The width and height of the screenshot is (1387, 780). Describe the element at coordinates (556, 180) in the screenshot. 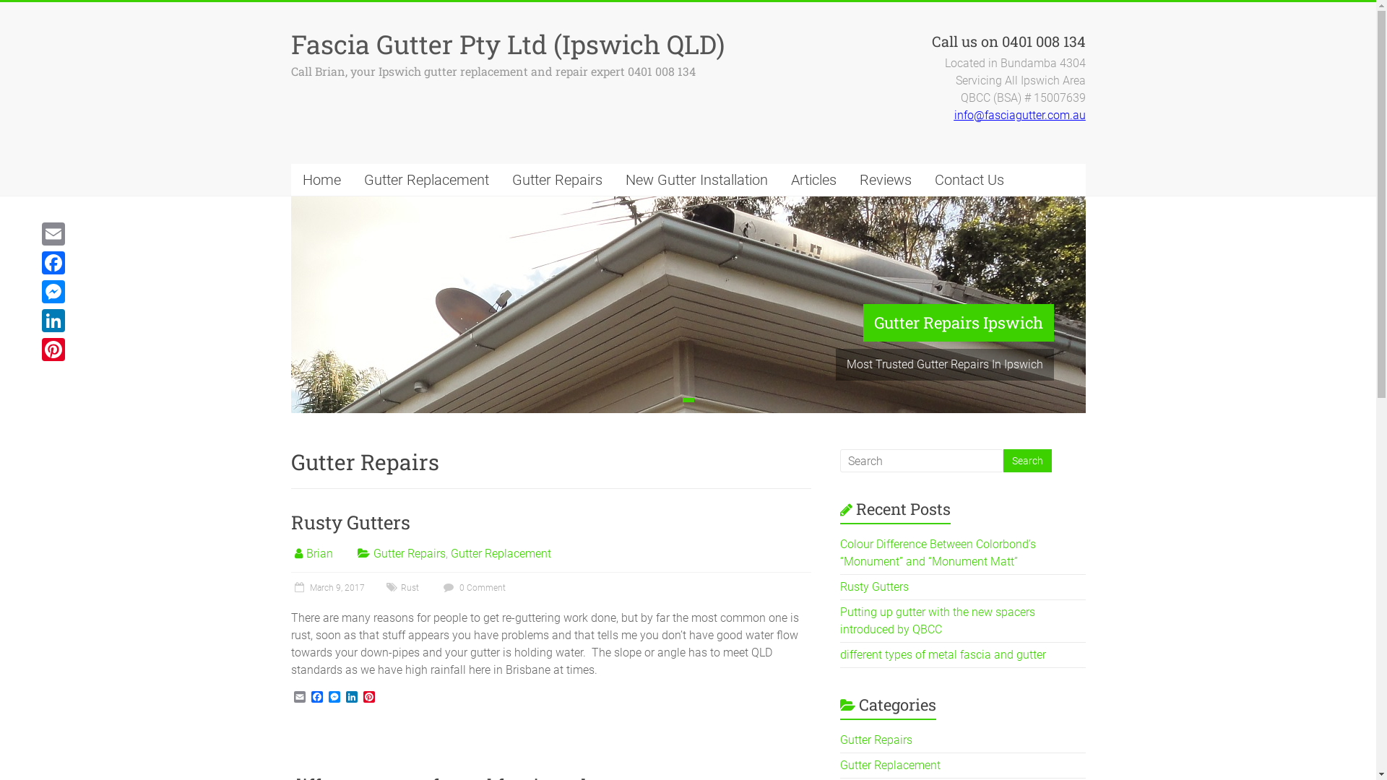

I see `Gutter Repairs` at that location.